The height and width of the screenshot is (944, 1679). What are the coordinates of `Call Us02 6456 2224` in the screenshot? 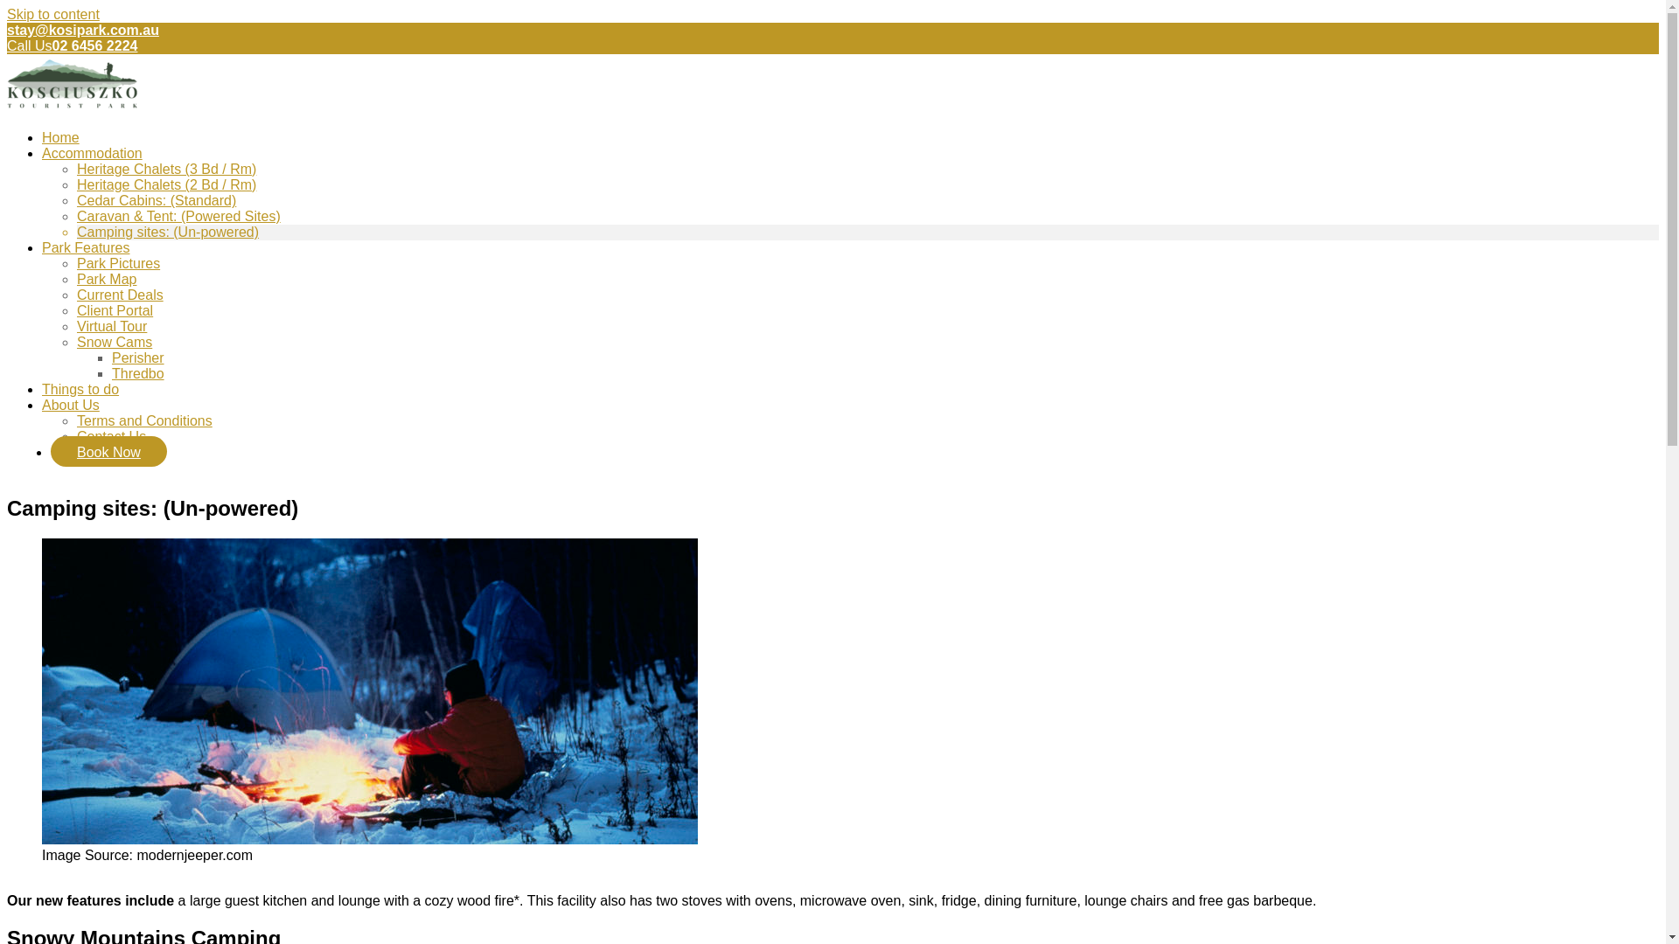 It's located at (833, 46).